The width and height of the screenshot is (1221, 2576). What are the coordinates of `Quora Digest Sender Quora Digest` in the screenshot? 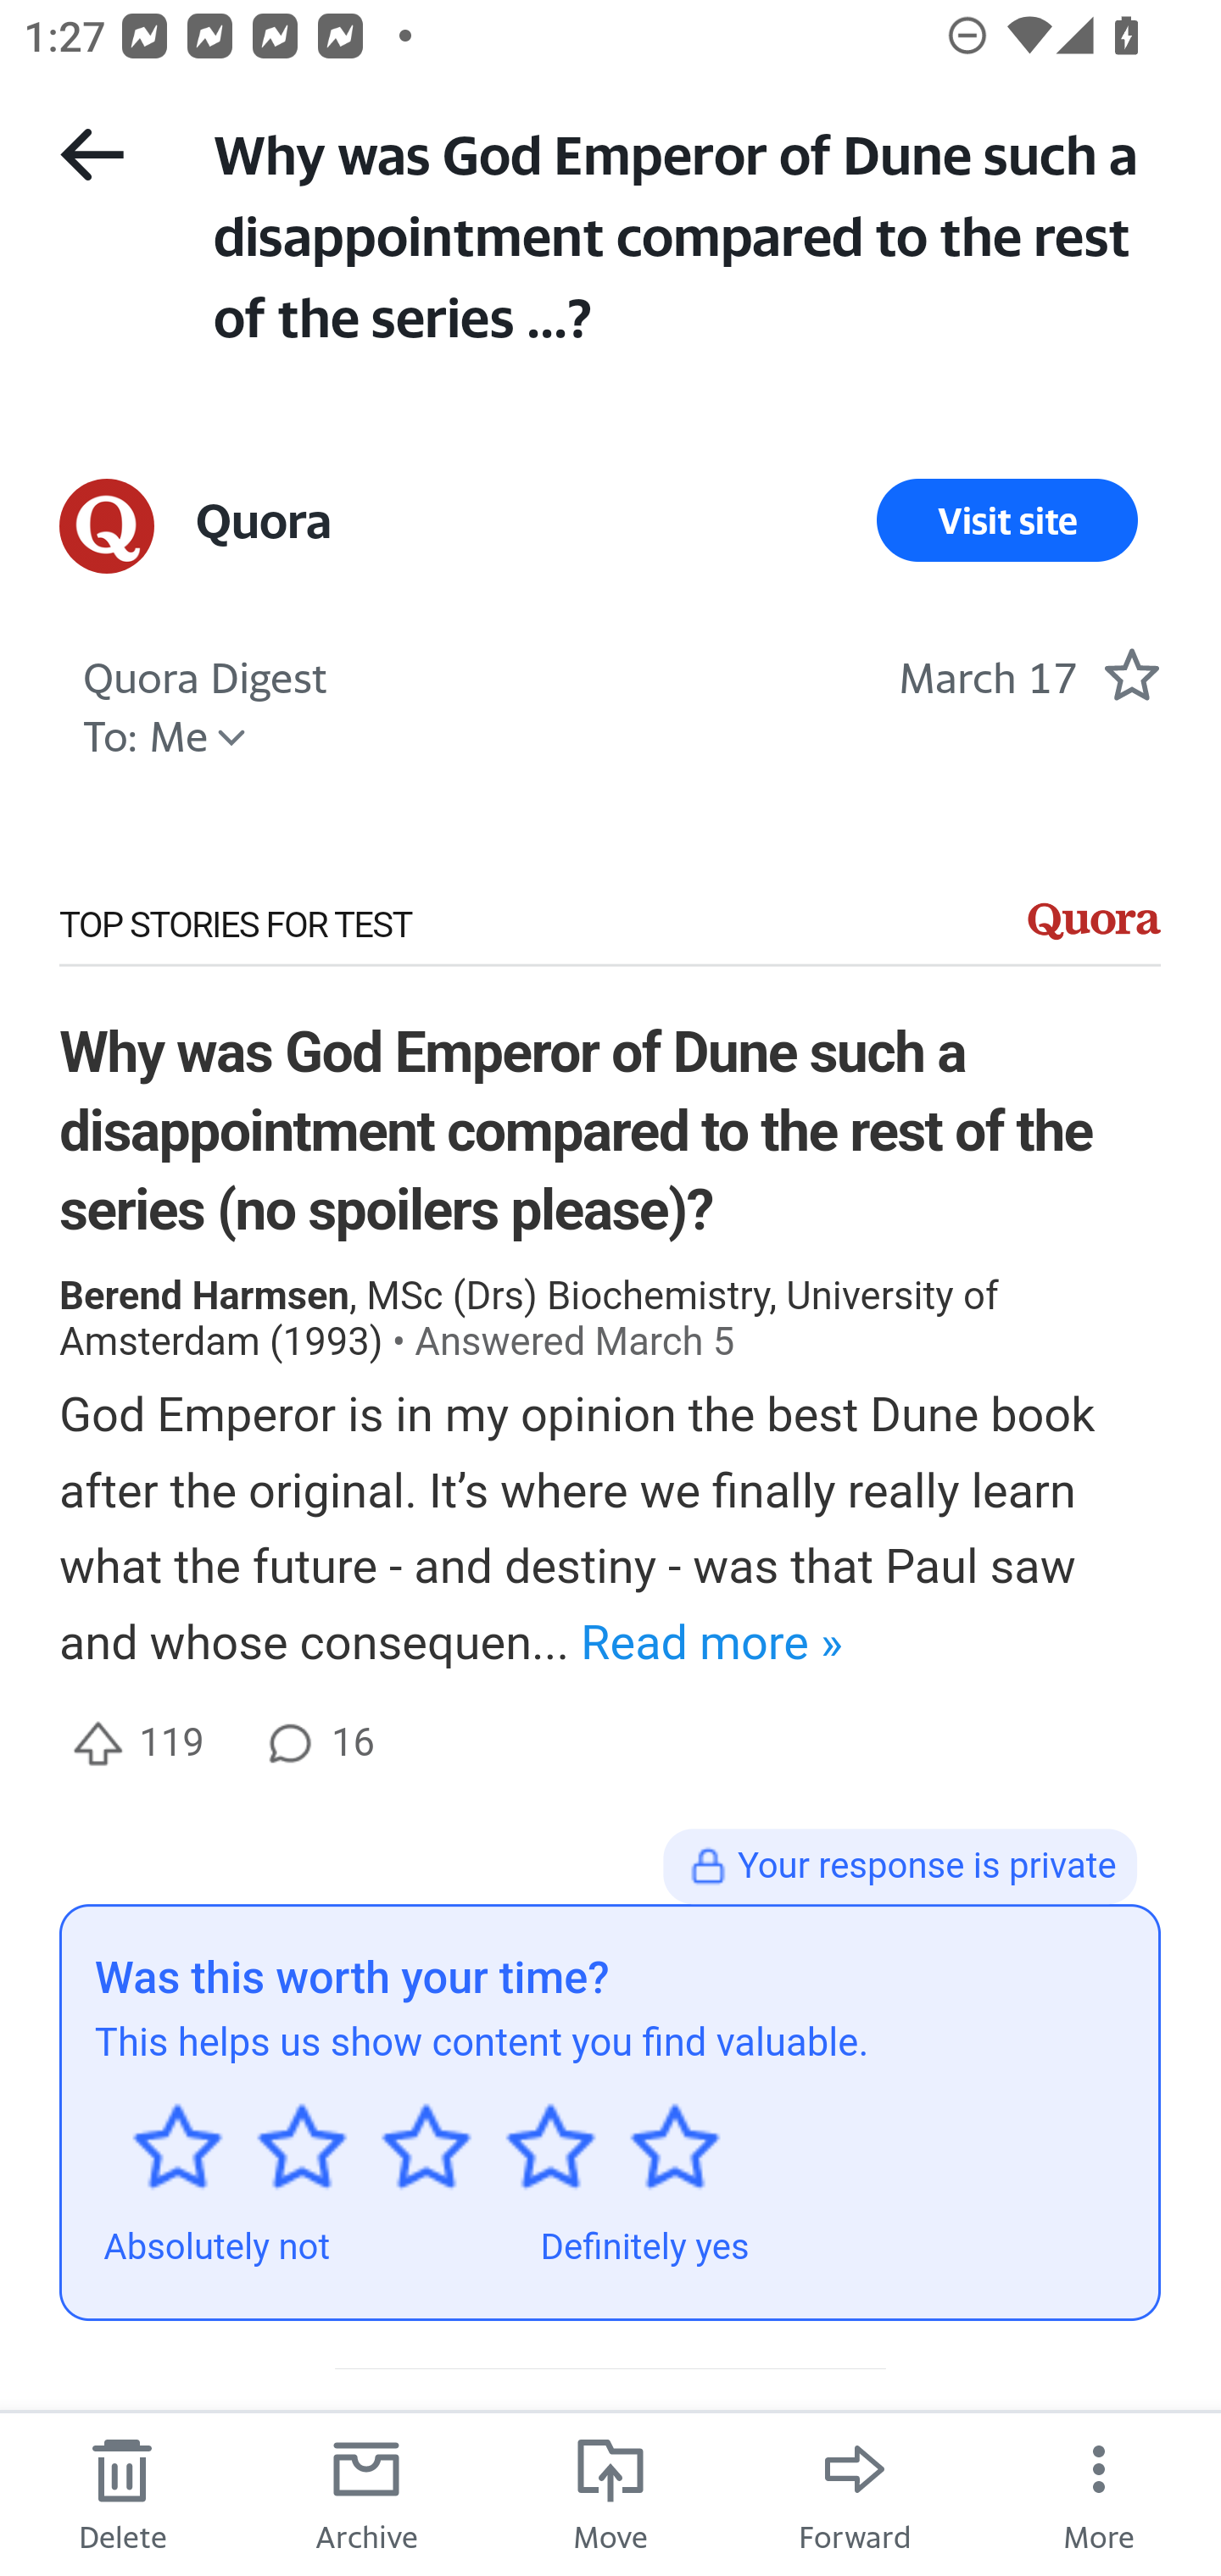 It's located at (205, 673).